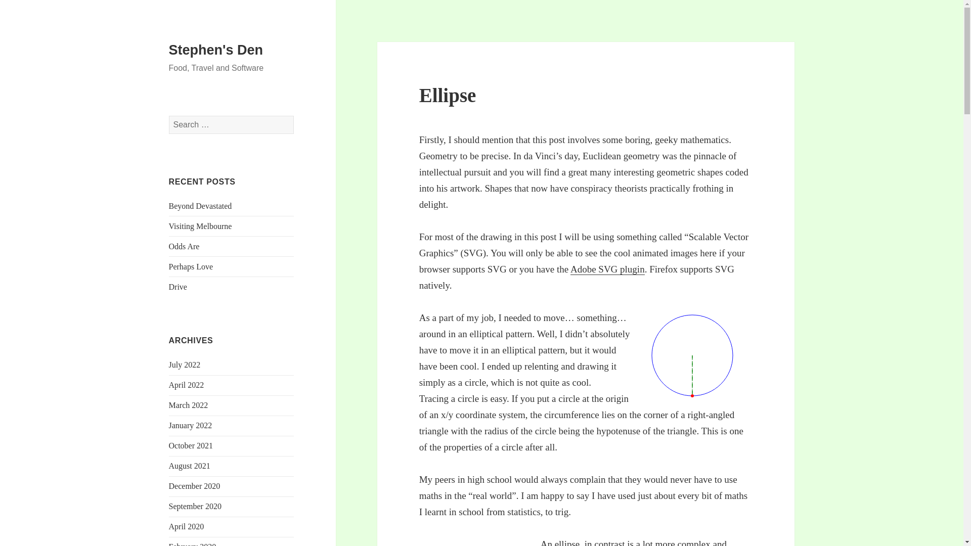 This screenshot has height=546, width=971. What do you see at coordinates (195, 506) in the screenshot?
I see `September 2020` at bounding box center [195, 506].